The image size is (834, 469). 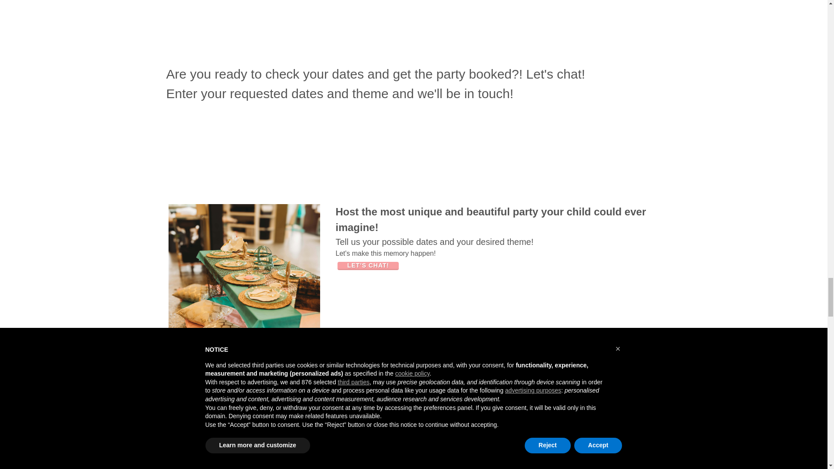 What do you see at coordinates (368, 266) in the screenshot?
I see `LET'S CHAT!` at bounding box center [368, 266].